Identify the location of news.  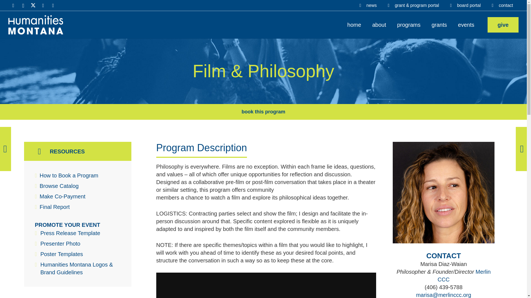
(368, 6).